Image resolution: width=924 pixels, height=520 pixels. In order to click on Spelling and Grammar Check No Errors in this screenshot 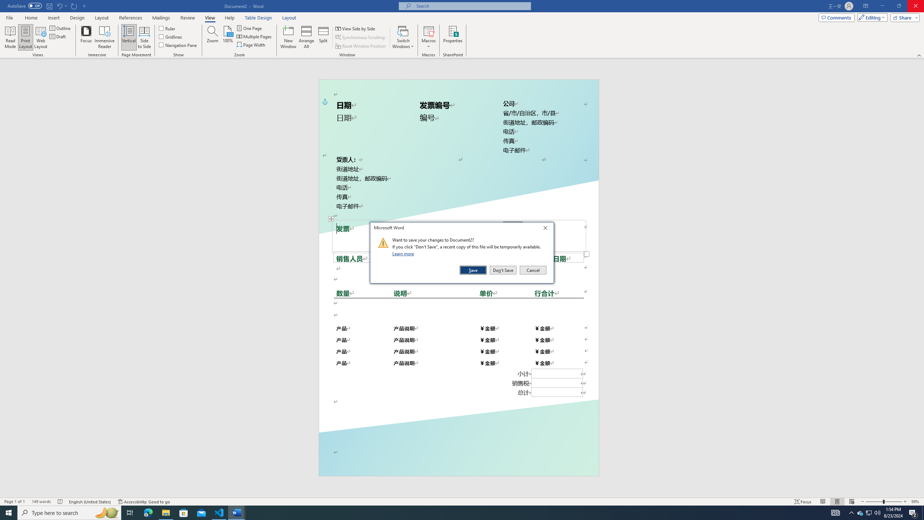, I will do `click(61, 502)`.